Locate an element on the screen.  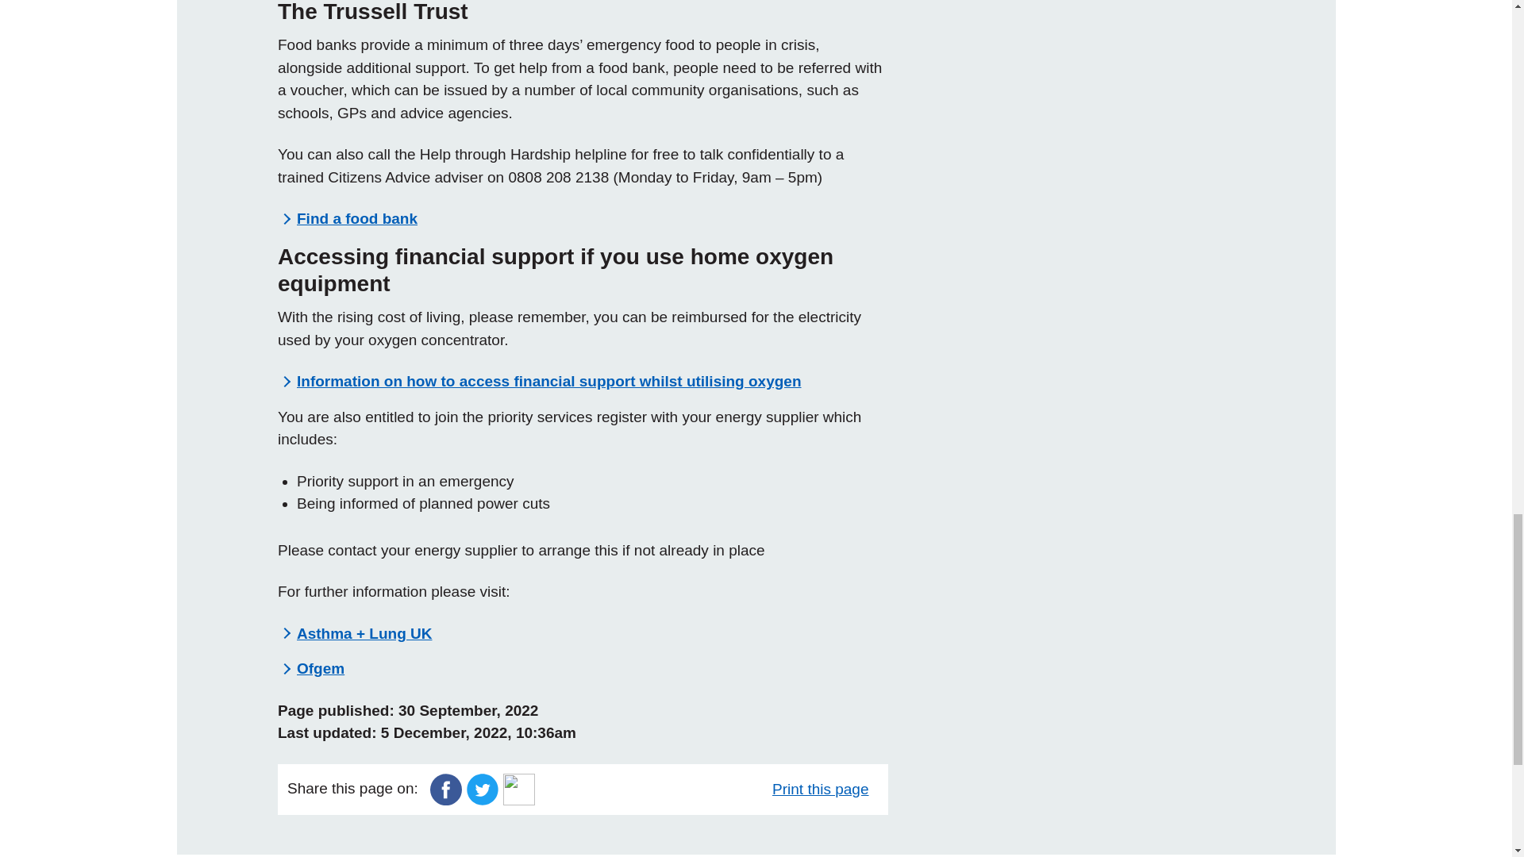
Share via Email is located at coordinates (518, 788).